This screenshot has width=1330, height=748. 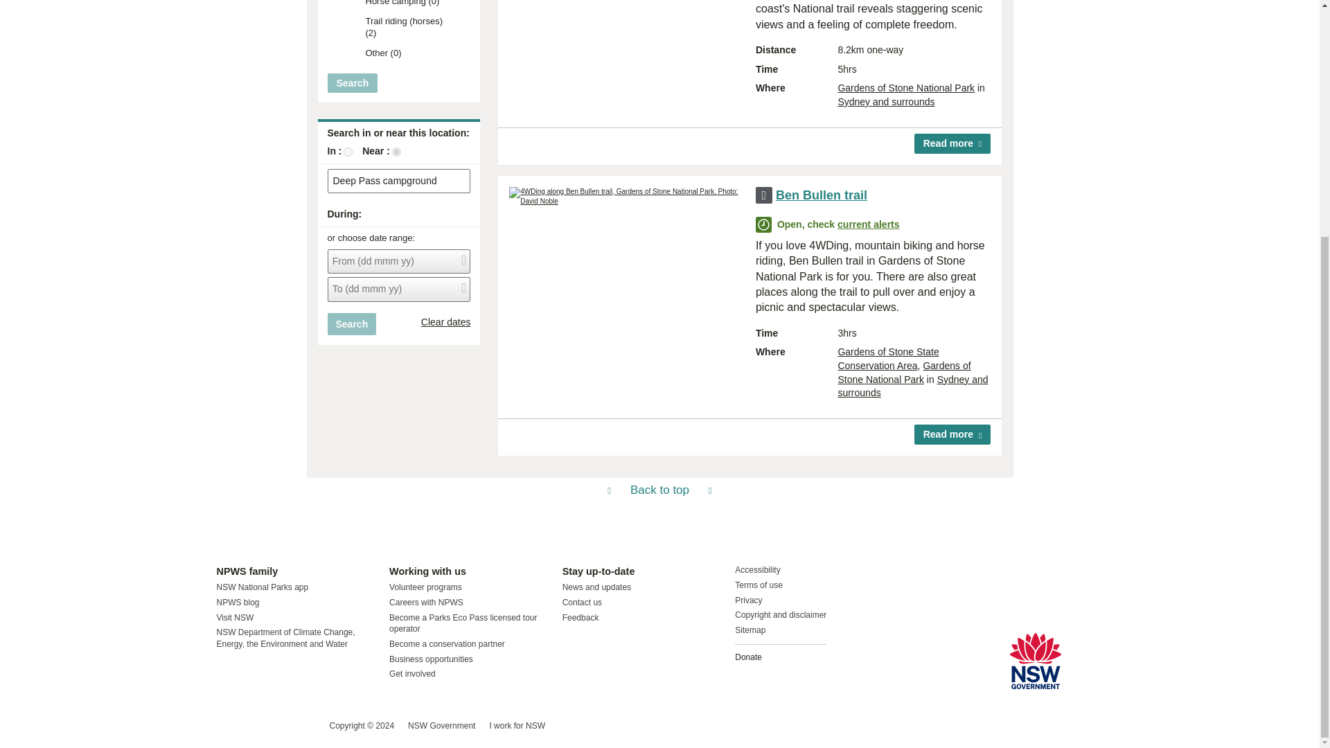 What do you see at coordinates (288, 726) in the screenshot?
I see `Visit NSW National Parks on Youtube` at bounding box center [288, 726].